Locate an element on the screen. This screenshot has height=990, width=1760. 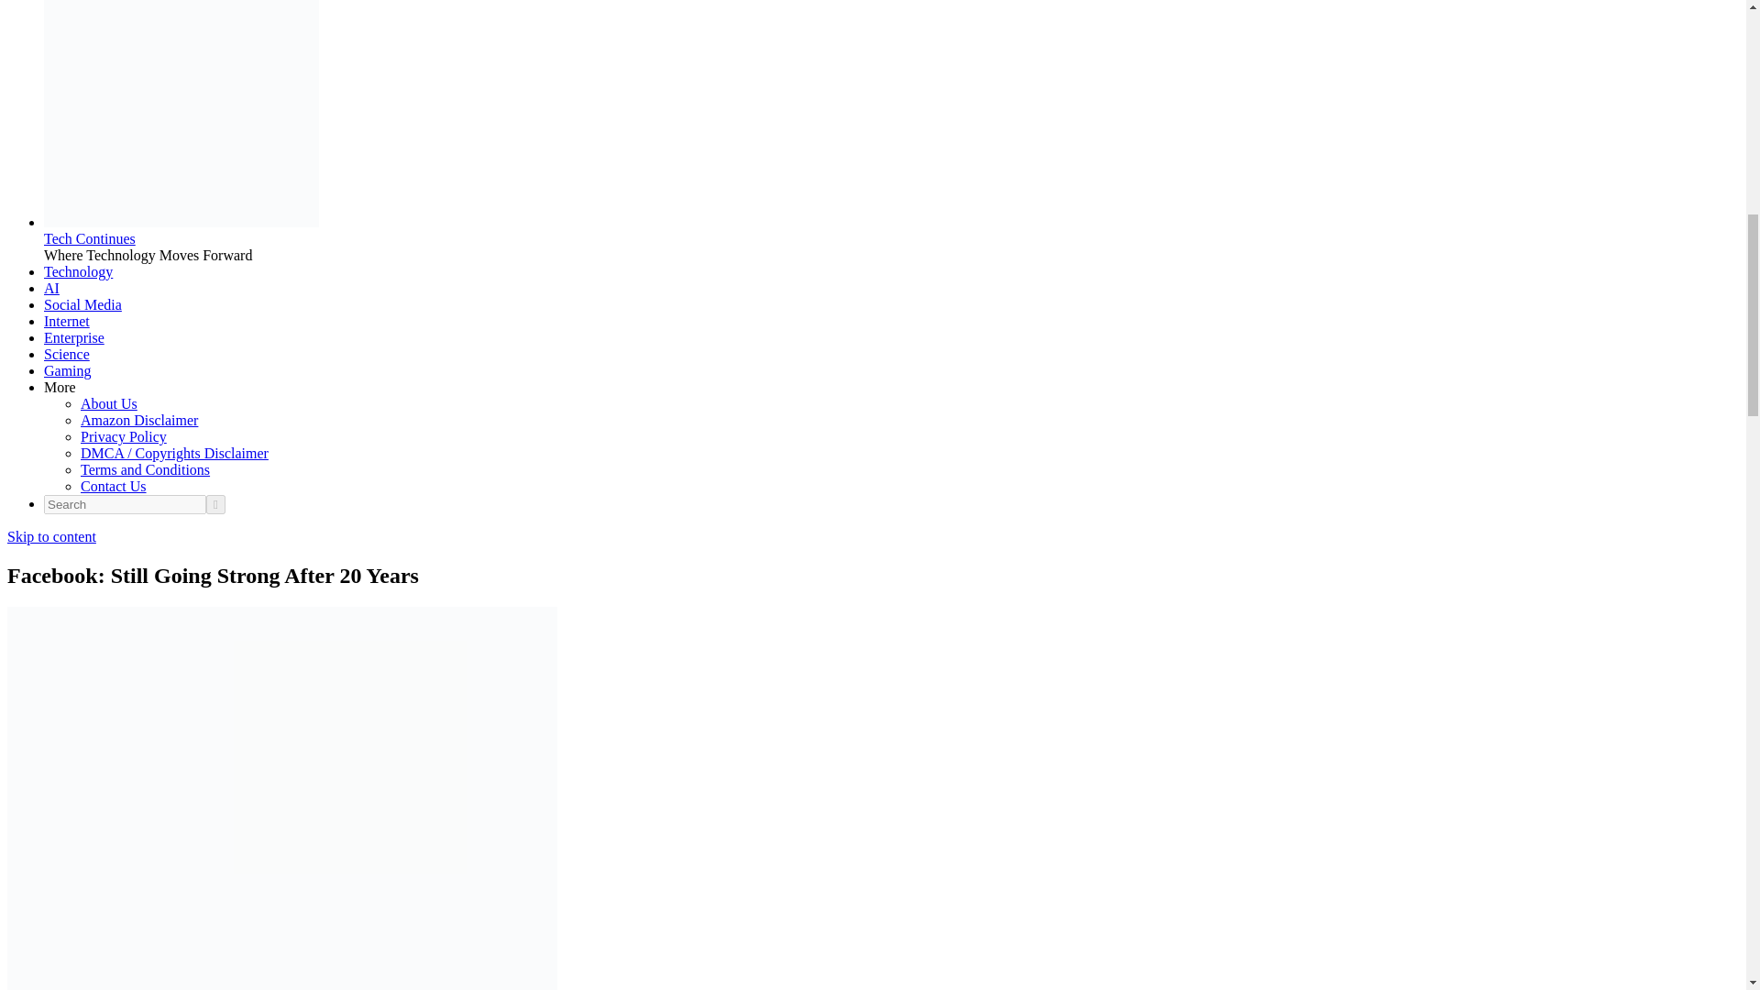
Privacy Policy is located at coordinates (124, 436).